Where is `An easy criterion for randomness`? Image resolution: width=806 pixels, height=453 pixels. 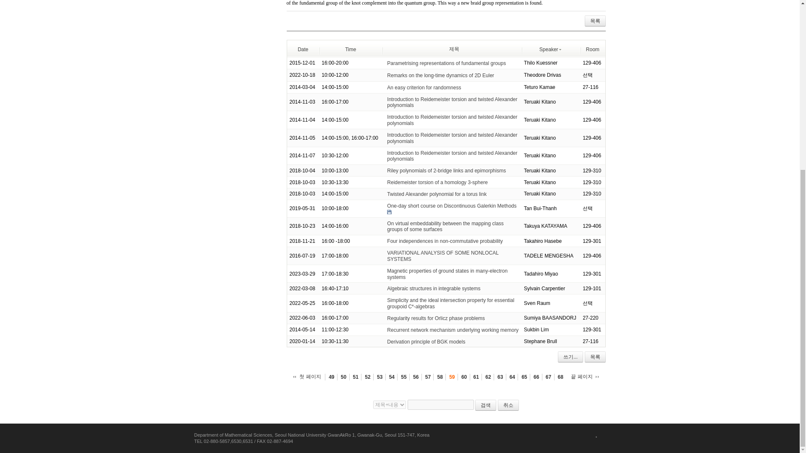
An easy criterion for randomness is located at coordinates (424, 87).